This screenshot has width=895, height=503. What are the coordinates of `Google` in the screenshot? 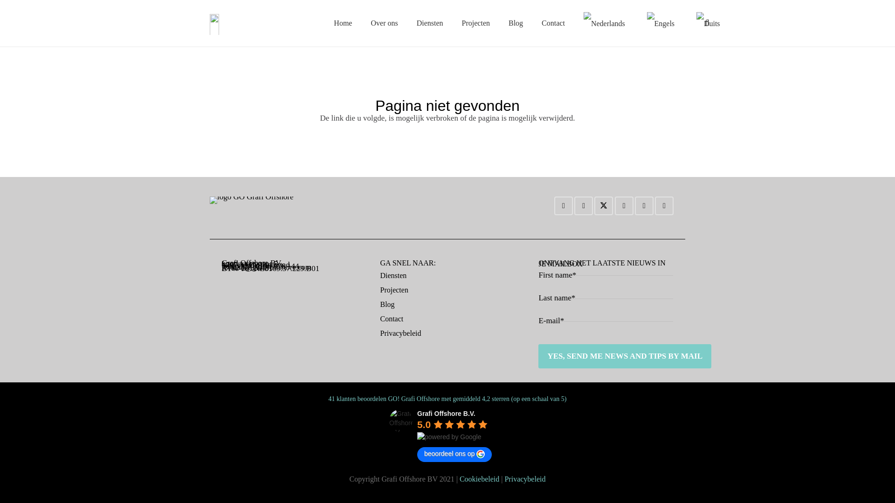 It's located at (624, 206).